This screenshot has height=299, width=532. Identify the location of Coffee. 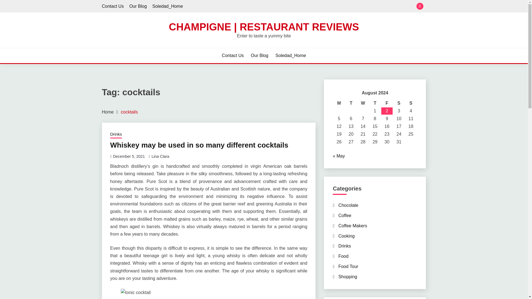
(345, 215).